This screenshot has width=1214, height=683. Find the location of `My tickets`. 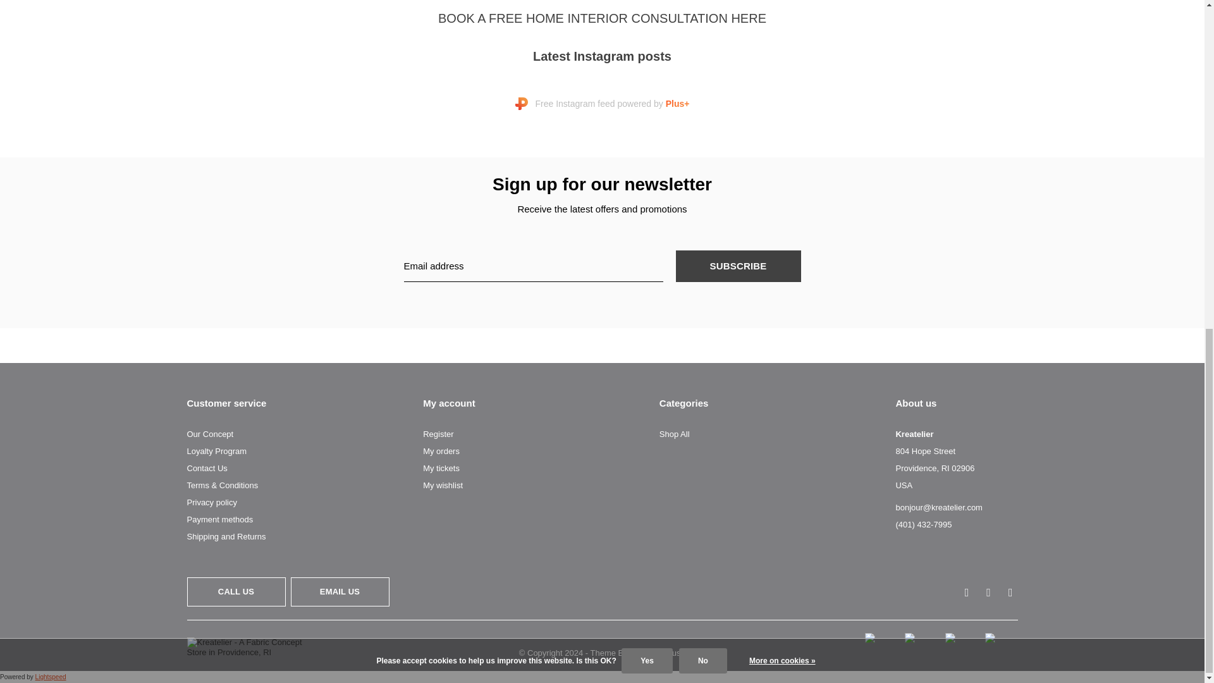

My tickets is located at coordinates (441, 468).